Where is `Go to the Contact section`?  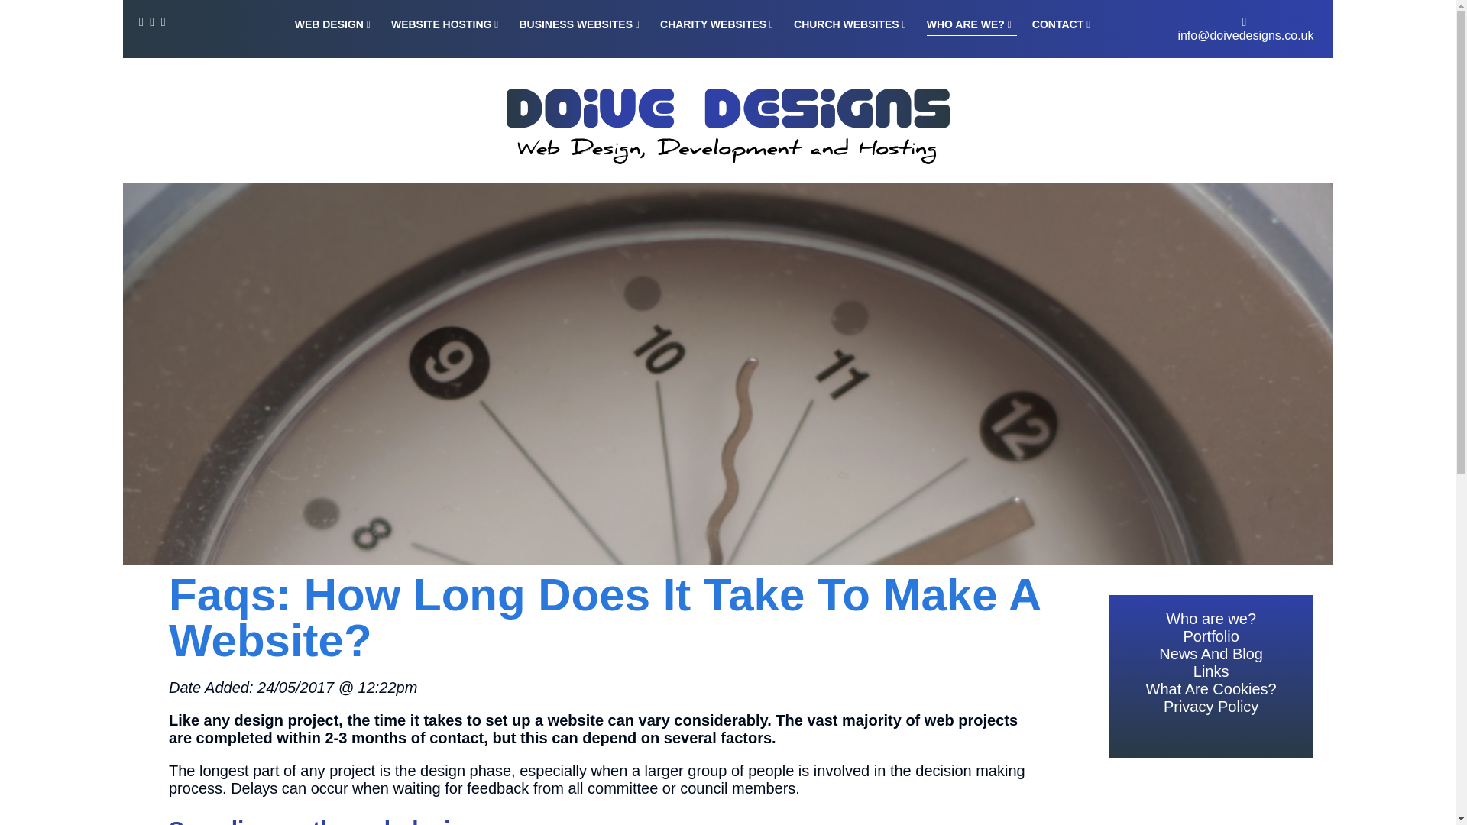
Go to the Contact section is located at coordinates (1064, 24).